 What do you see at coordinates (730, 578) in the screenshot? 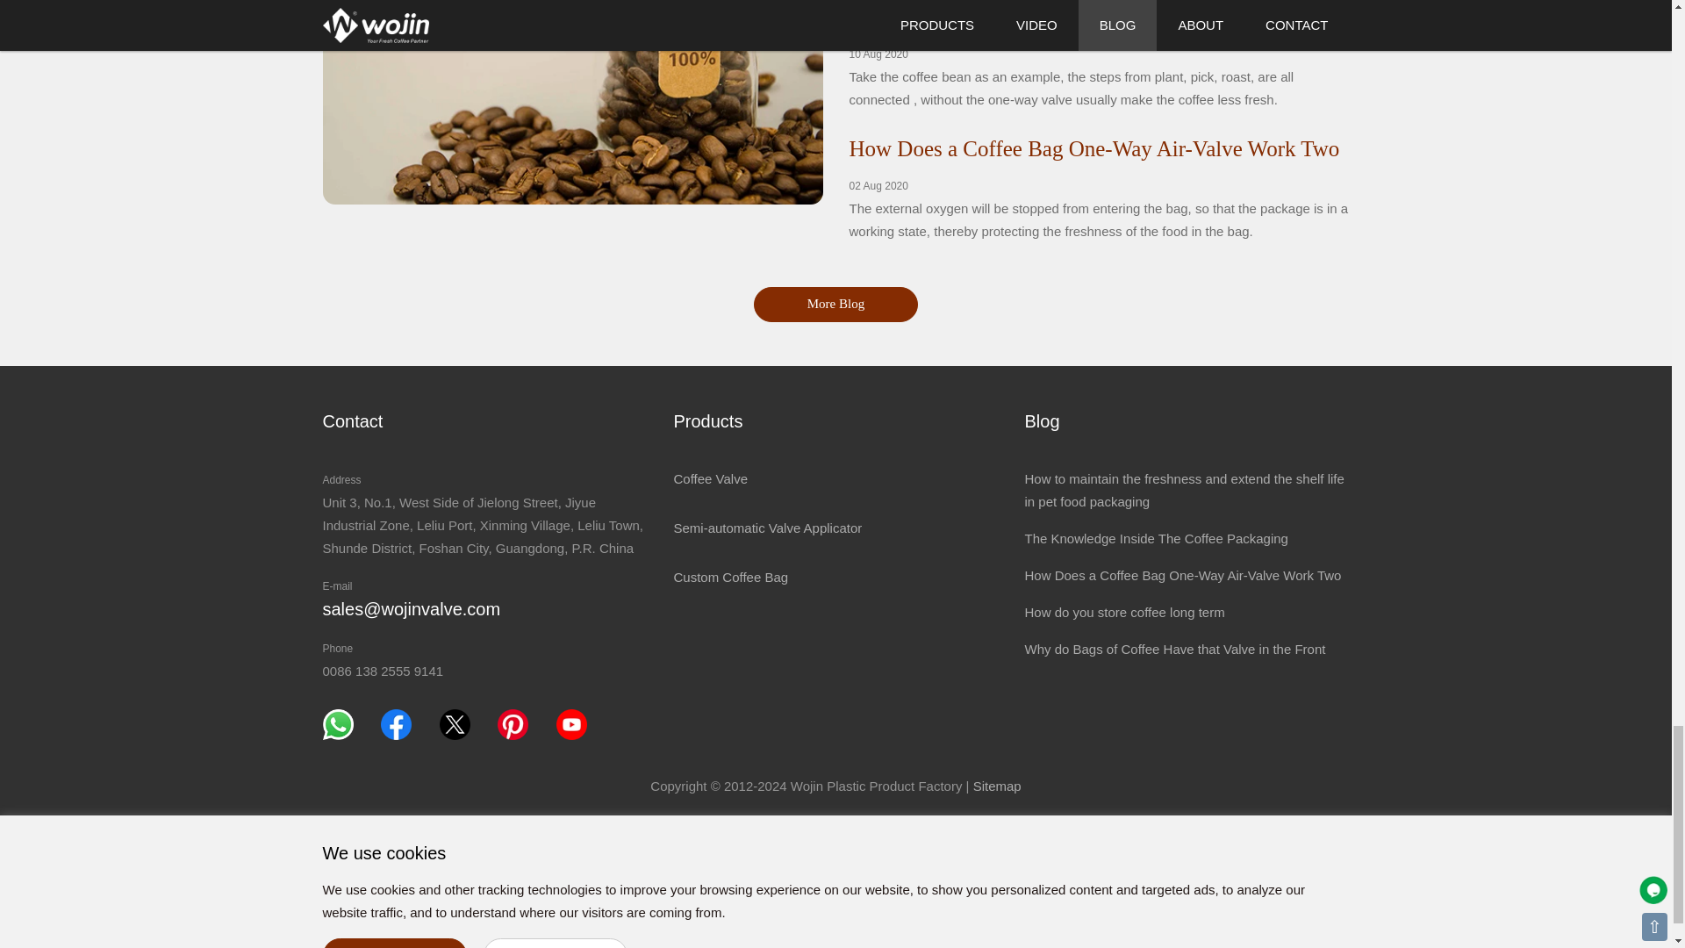
I see `Custom Coffee Bag` at bounding box center [730, 578].